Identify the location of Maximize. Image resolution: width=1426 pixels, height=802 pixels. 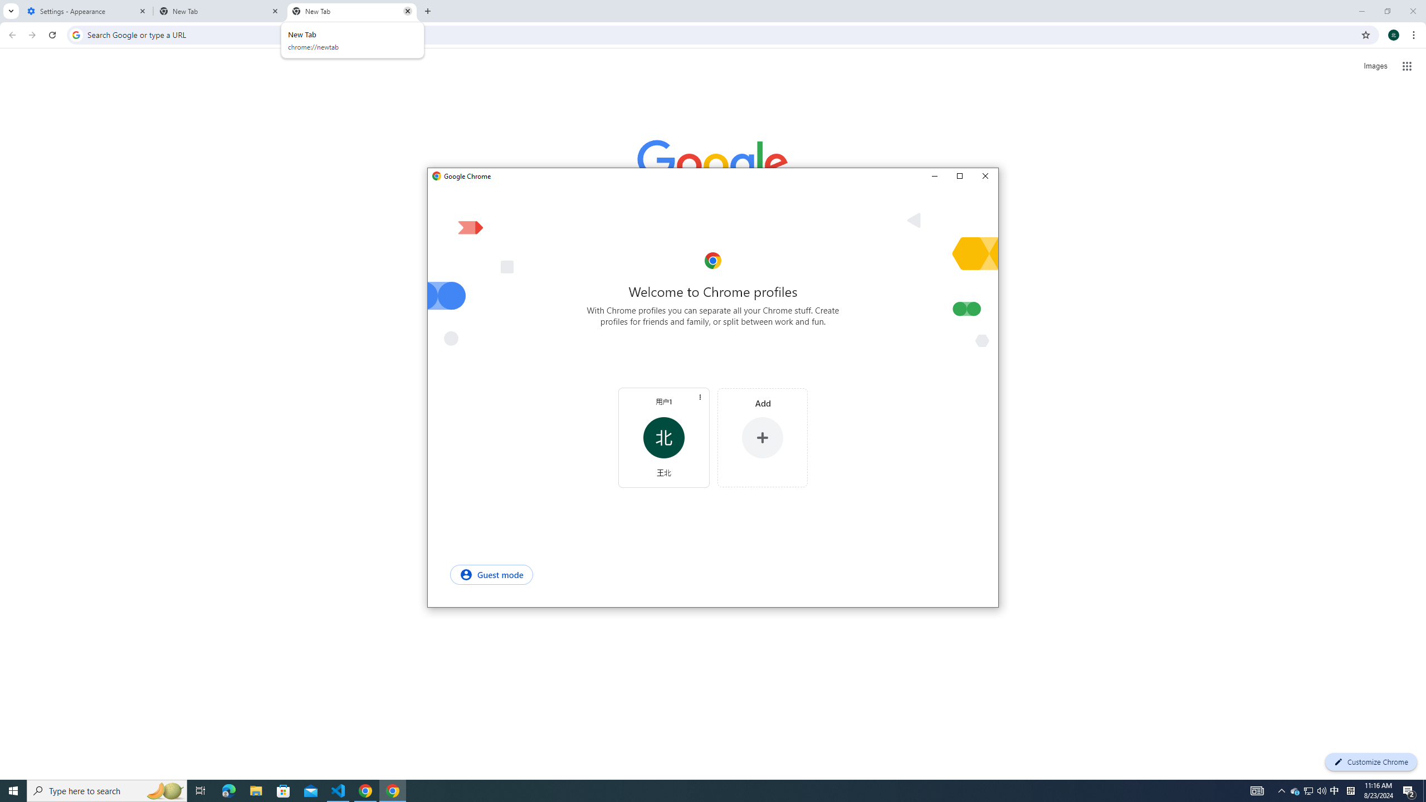
(339, 791).